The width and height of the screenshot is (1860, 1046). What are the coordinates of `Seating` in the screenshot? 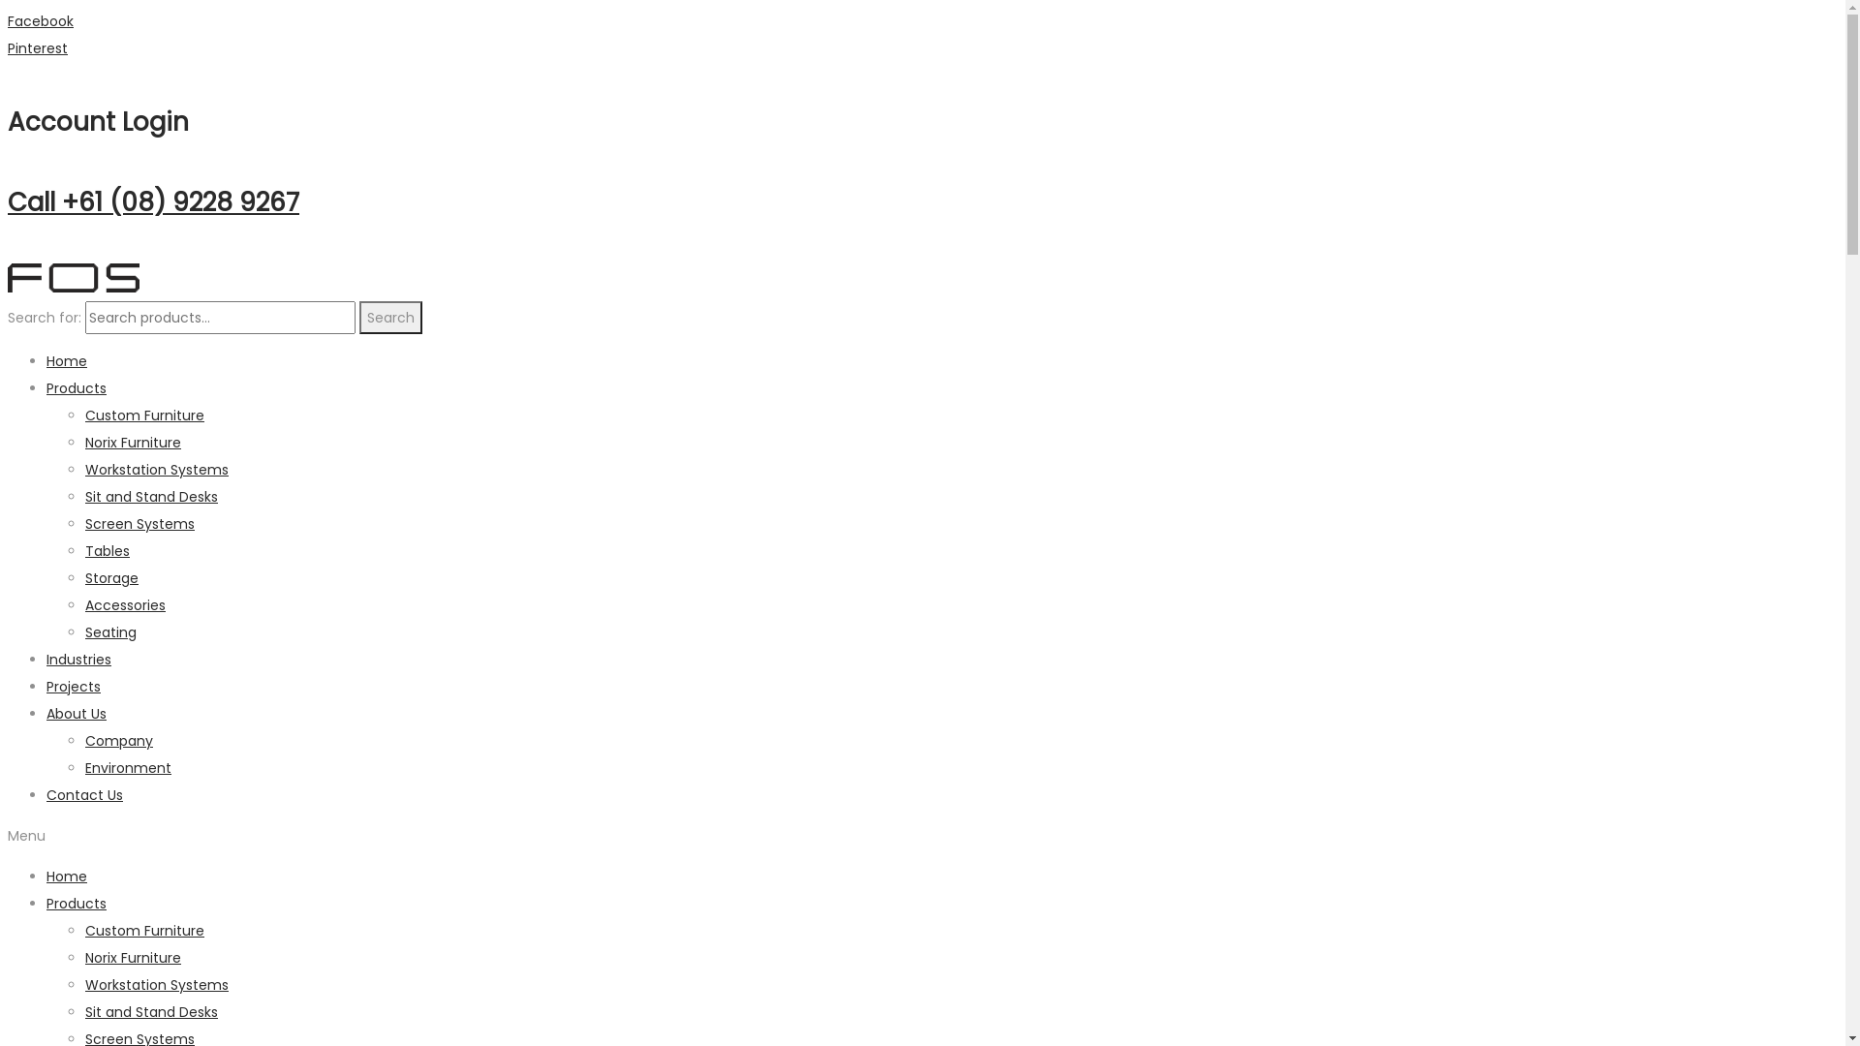 It's located at (110, 632).